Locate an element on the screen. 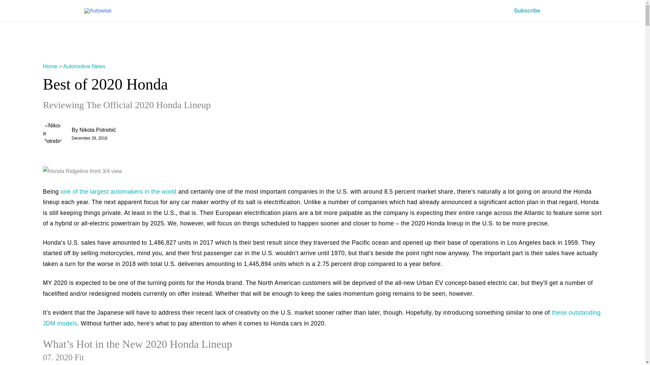 This screenshot has width=650, height=365. Search is located at coordinates (8, 7).